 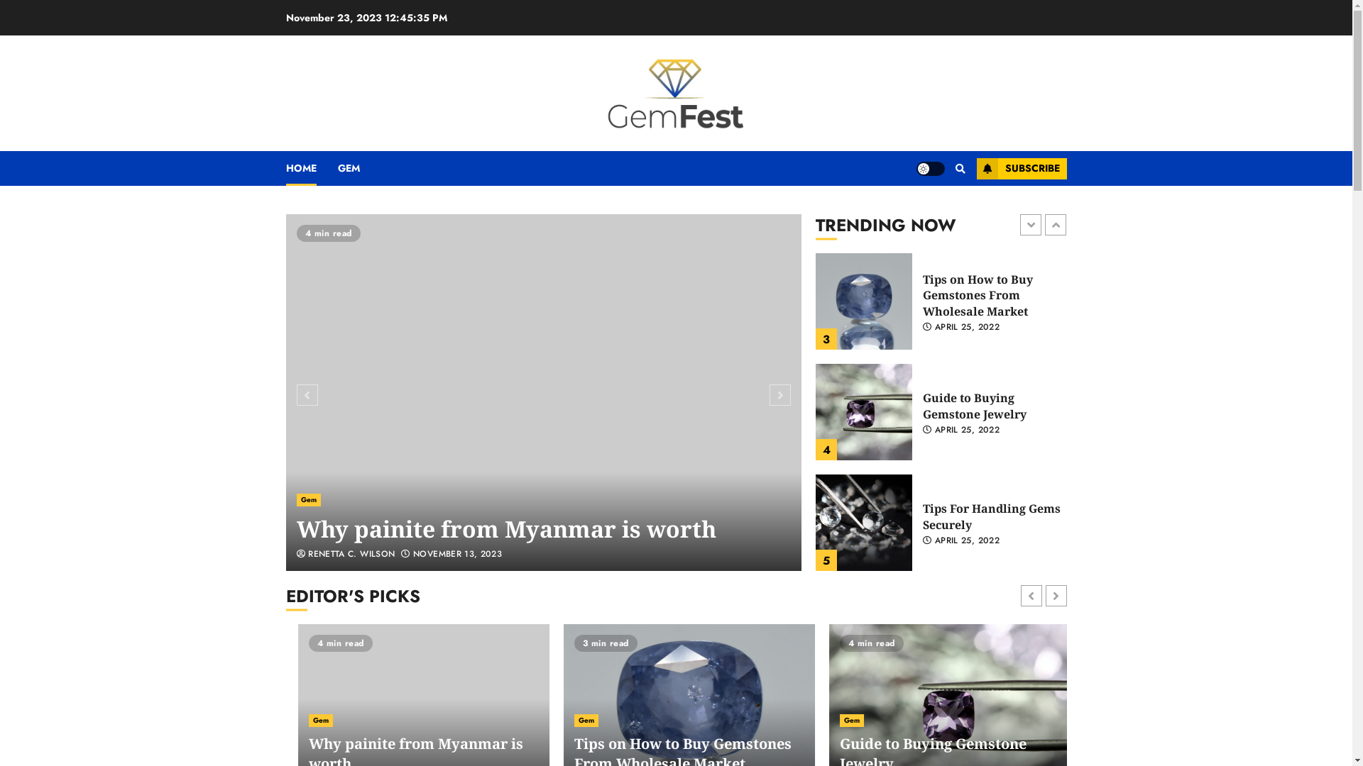 I want to click on Gem, so click(x=309, y=721).